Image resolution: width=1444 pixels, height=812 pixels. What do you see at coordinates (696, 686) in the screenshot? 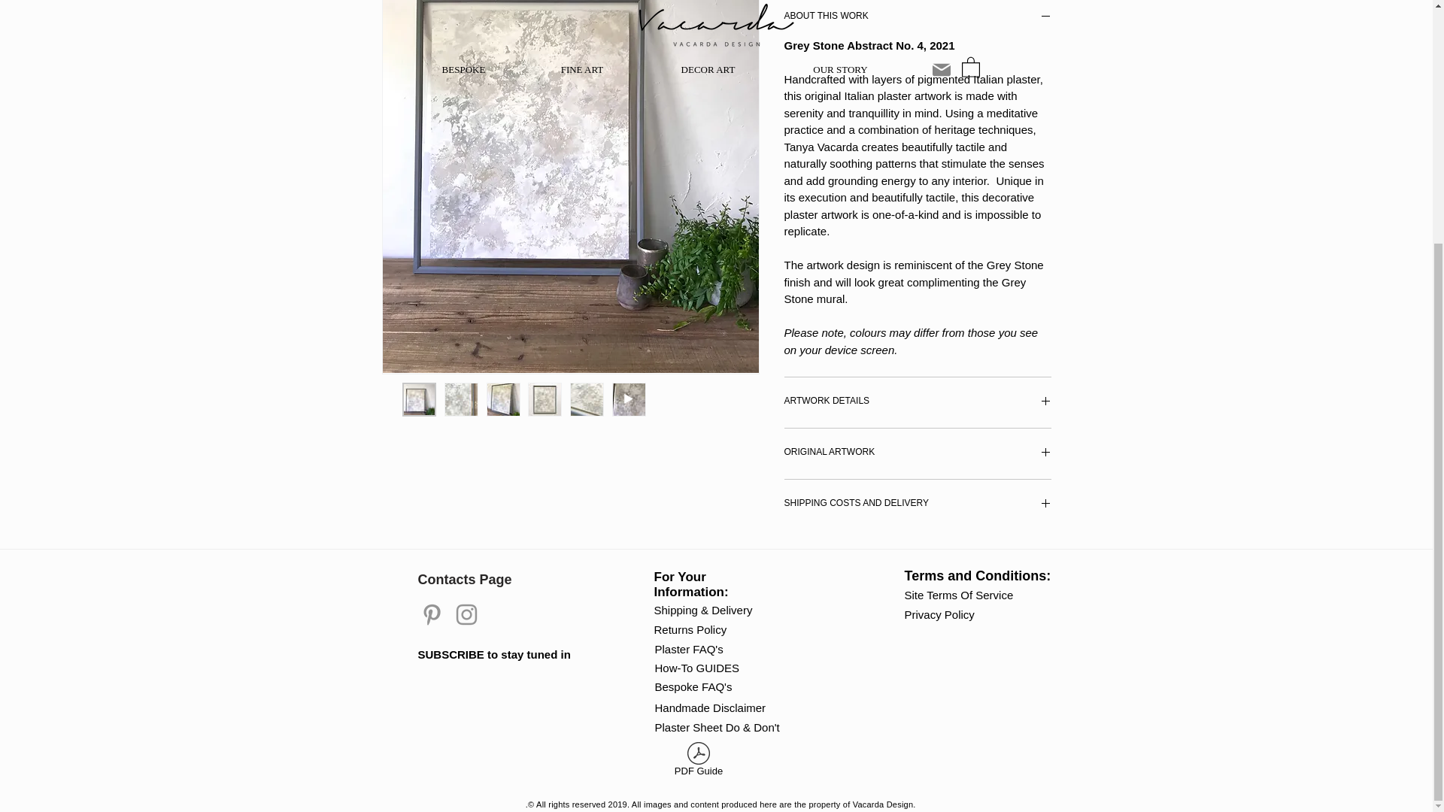
I see `Bespoke FAQ's` at bounding box center [696, 686].